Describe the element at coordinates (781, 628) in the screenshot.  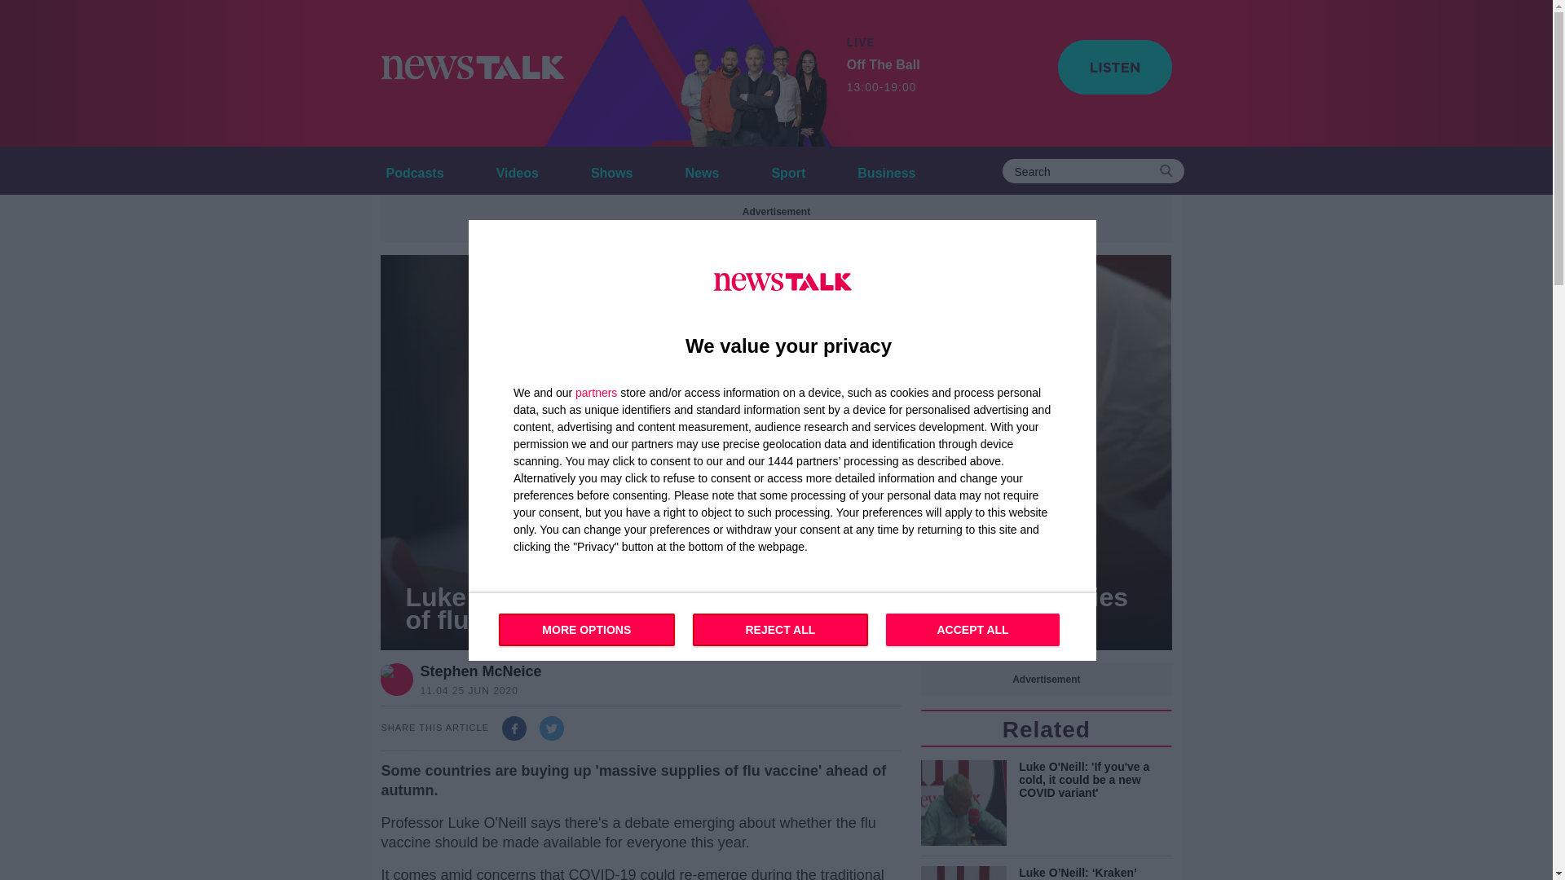
I see `REJECT ALL` at that location.